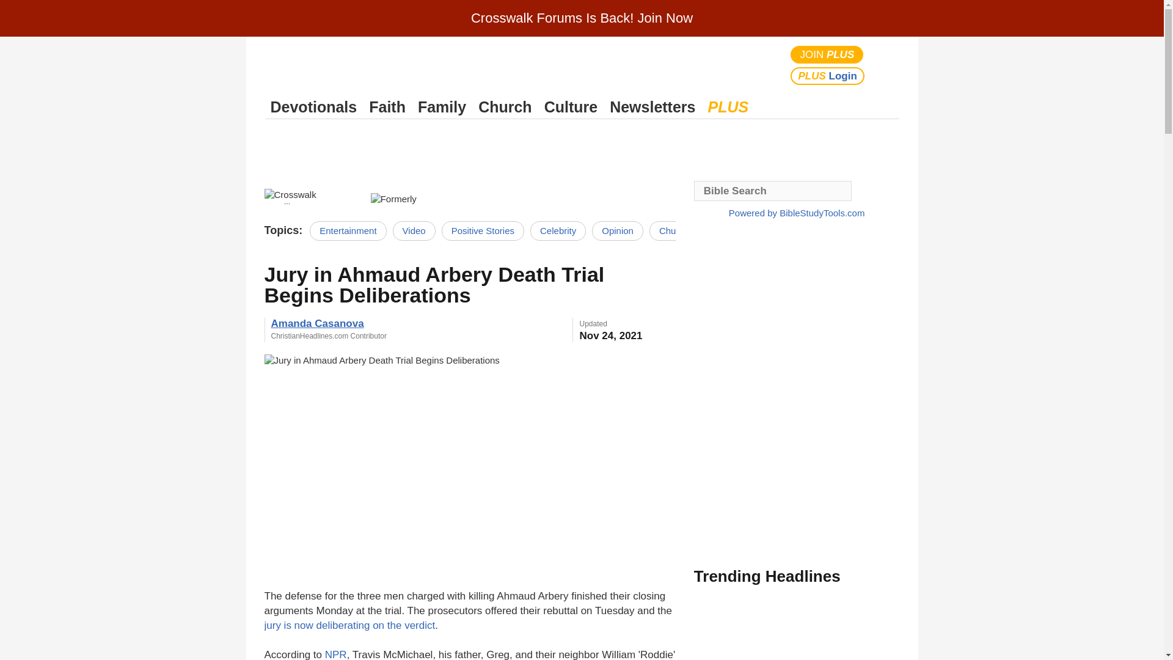 The height and width of the screenshot is (660, 1173). Describe the element at coordinates (387, 107) in the screenshot. I see `Faith` at that location.